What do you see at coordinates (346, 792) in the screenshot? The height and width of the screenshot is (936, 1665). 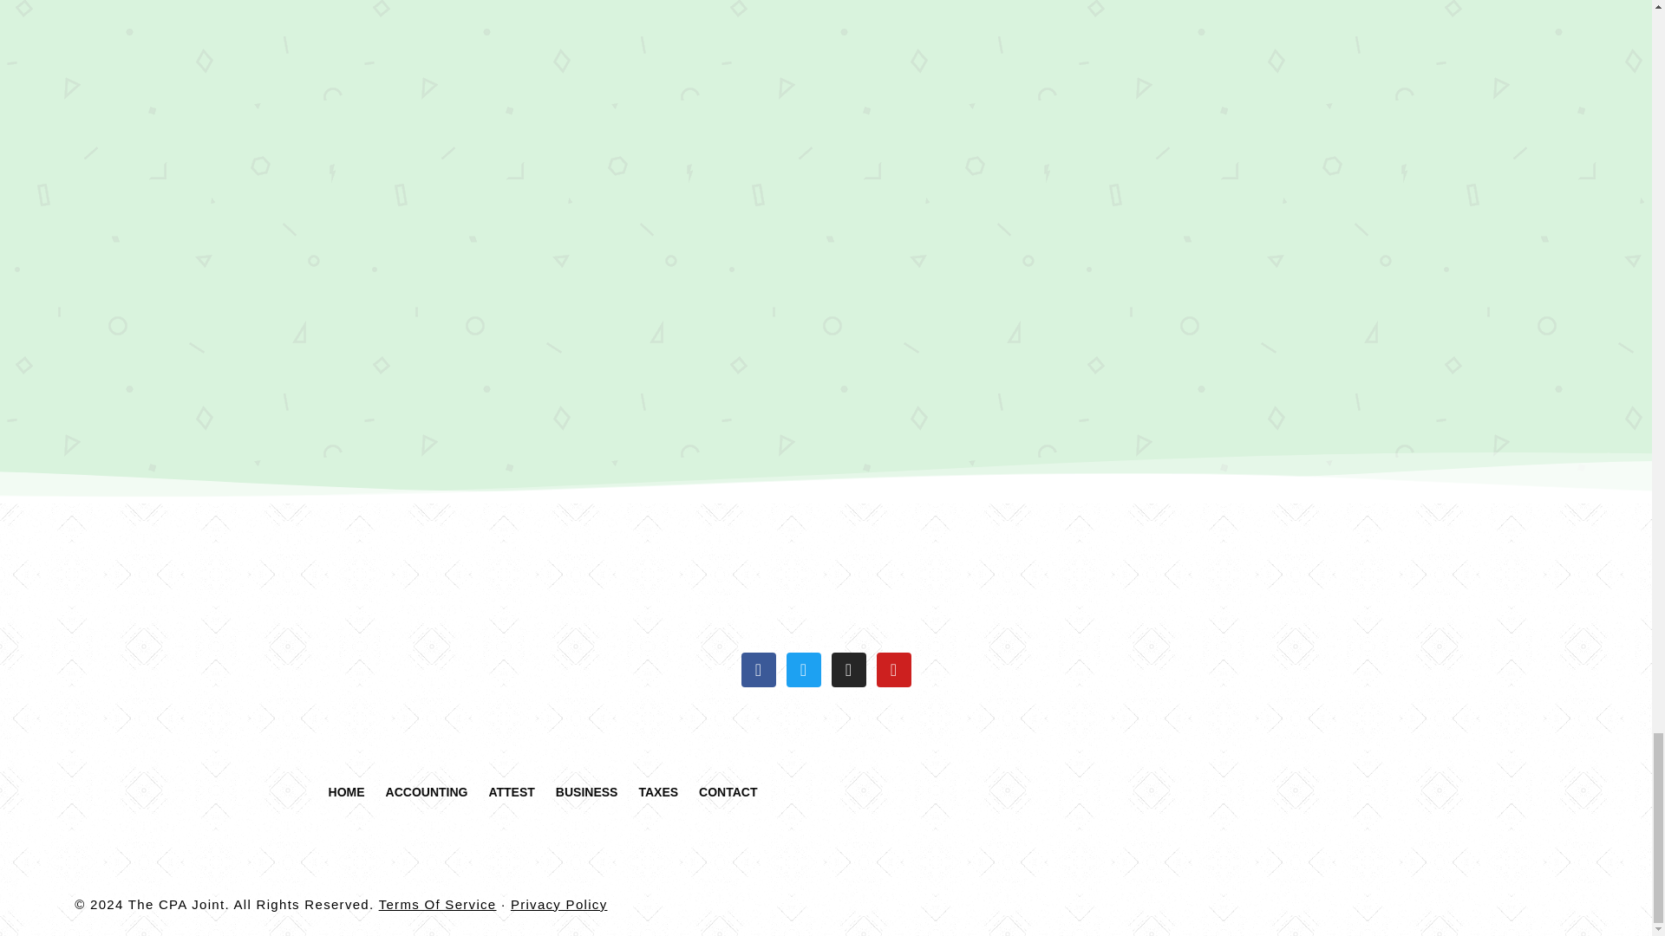 I see `HOME` at bounding box center [346, 792].